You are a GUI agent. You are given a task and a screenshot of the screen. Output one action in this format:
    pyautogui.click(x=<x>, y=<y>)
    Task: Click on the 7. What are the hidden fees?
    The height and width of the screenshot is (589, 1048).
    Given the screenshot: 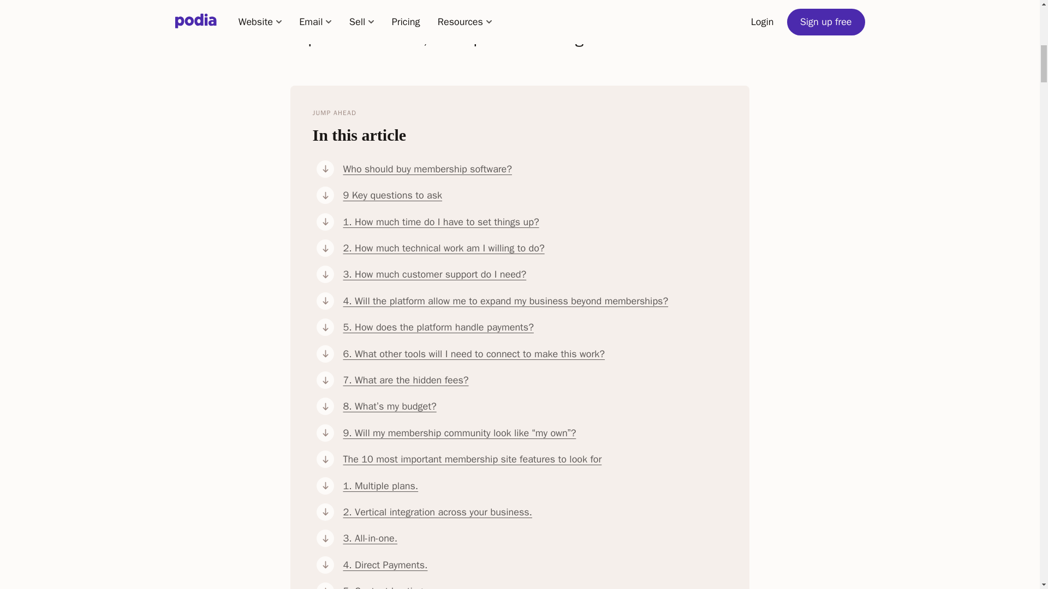 What is the action you would take?
    pyautogui.click(x=535, y=380)
    